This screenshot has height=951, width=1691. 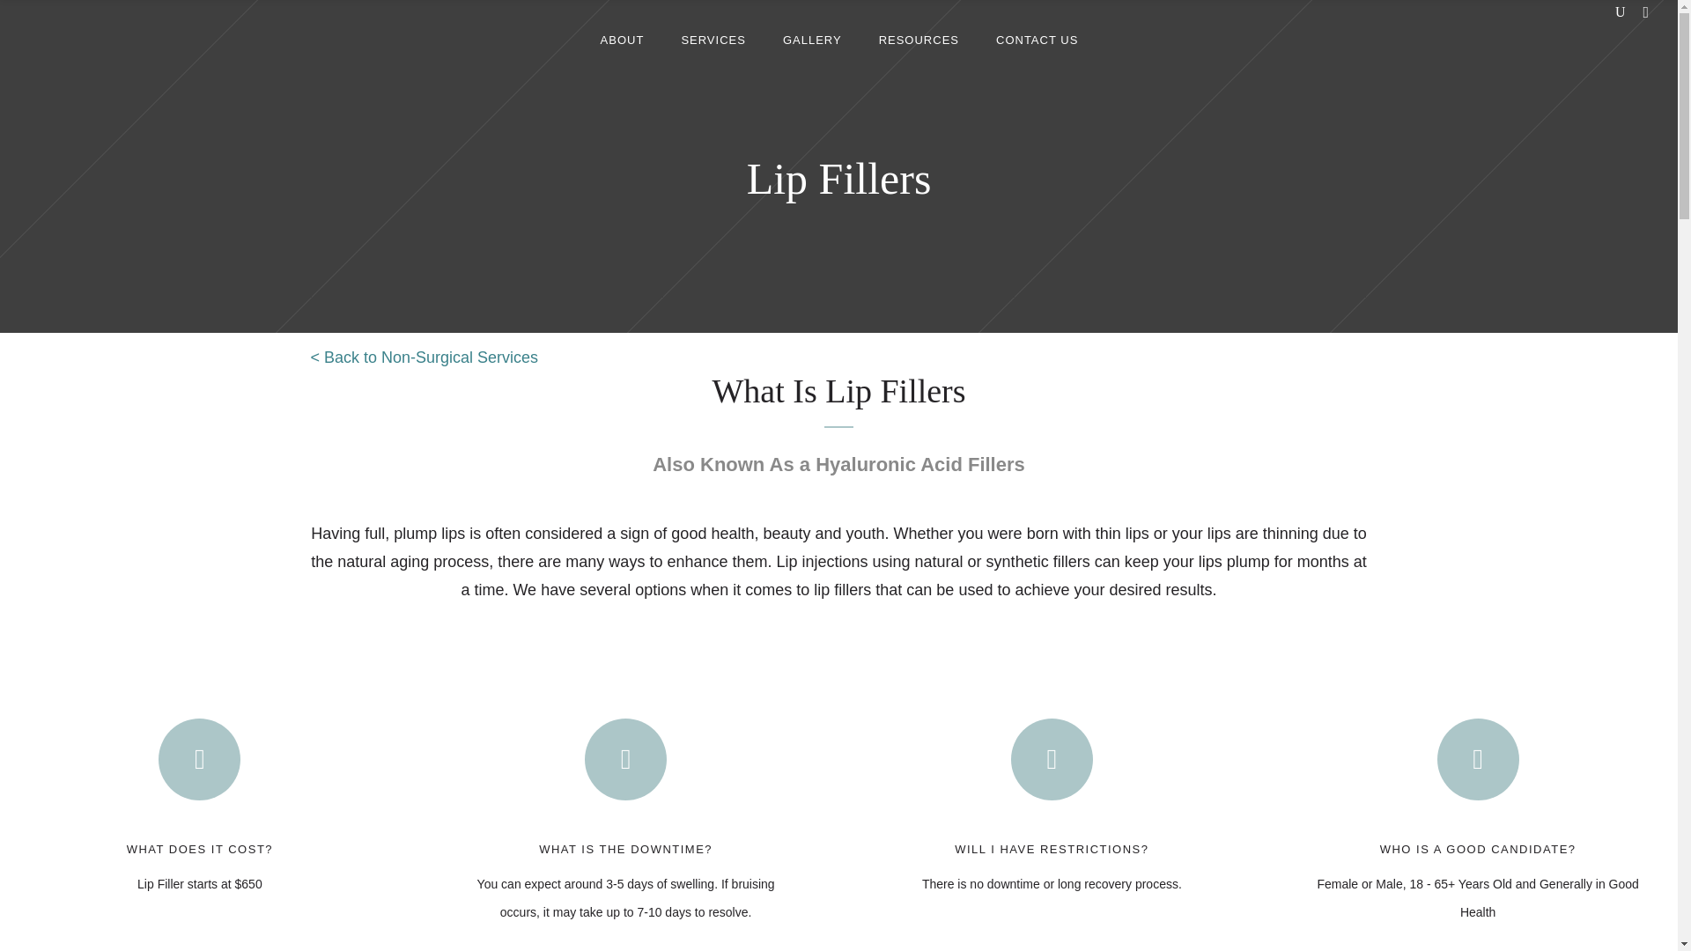 What do you see at coordinates (919, 39) in the screenshot?
I see `RESOURCES` at bounding box center [919, 39].